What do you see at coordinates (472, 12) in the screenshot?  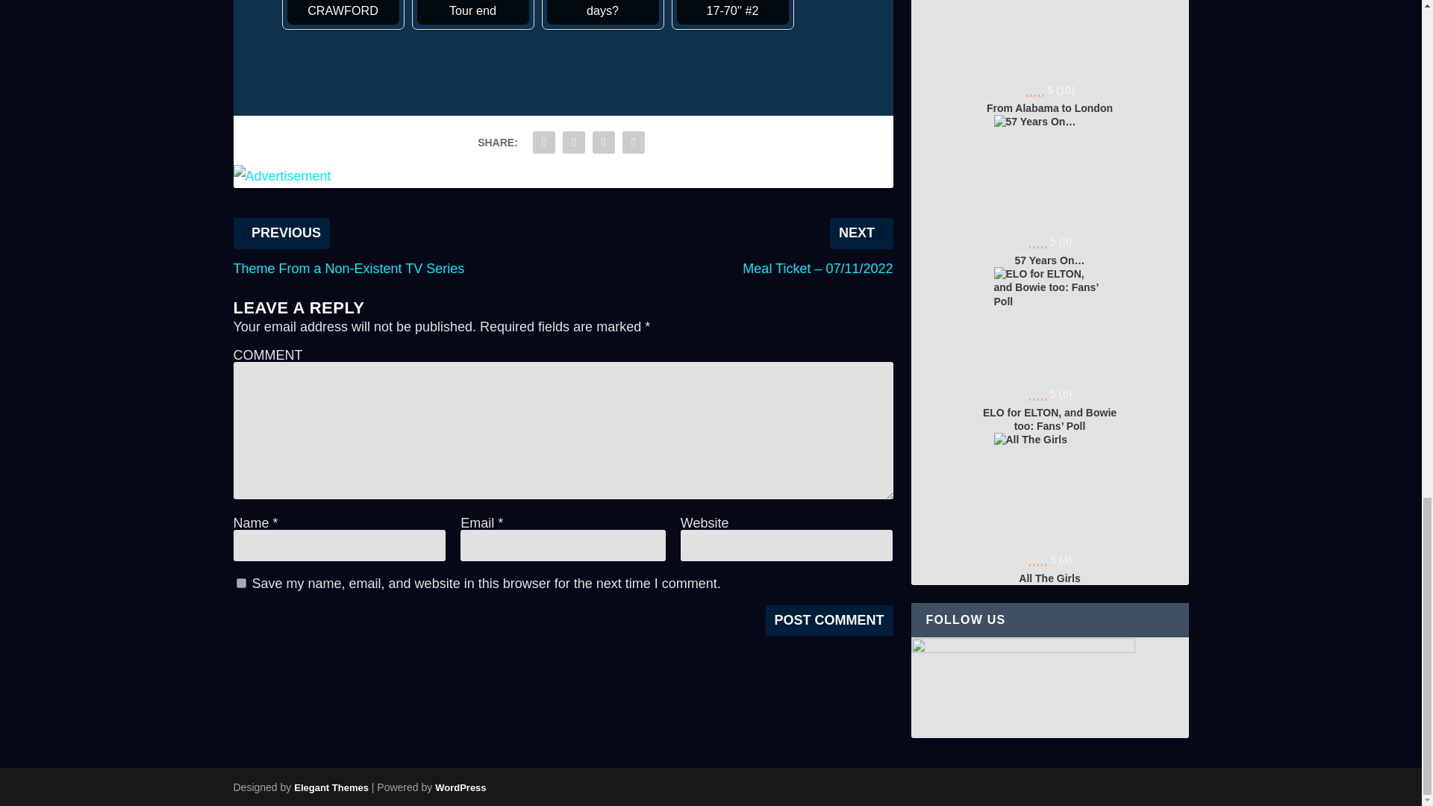 I see `Fan Roundtable discusses Elton Tour end` at bounding box center [472, 12].